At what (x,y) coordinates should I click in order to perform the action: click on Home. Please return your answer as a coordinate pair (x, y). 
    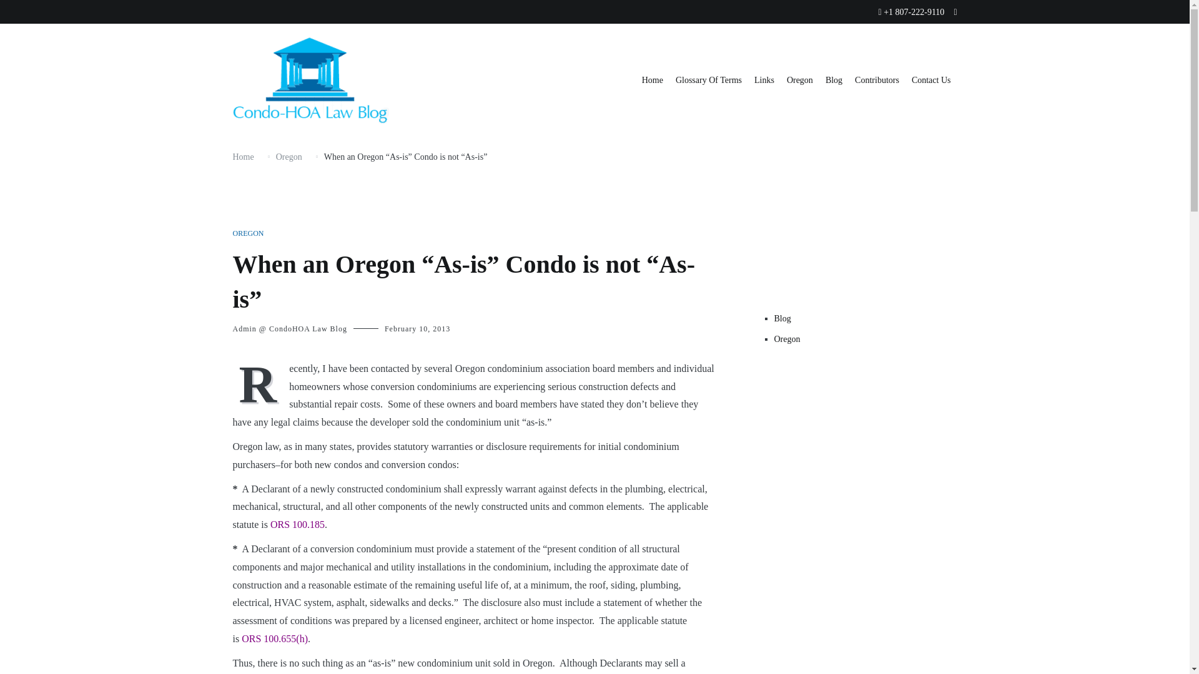
    Looking at the image, I should click on (242, 157).